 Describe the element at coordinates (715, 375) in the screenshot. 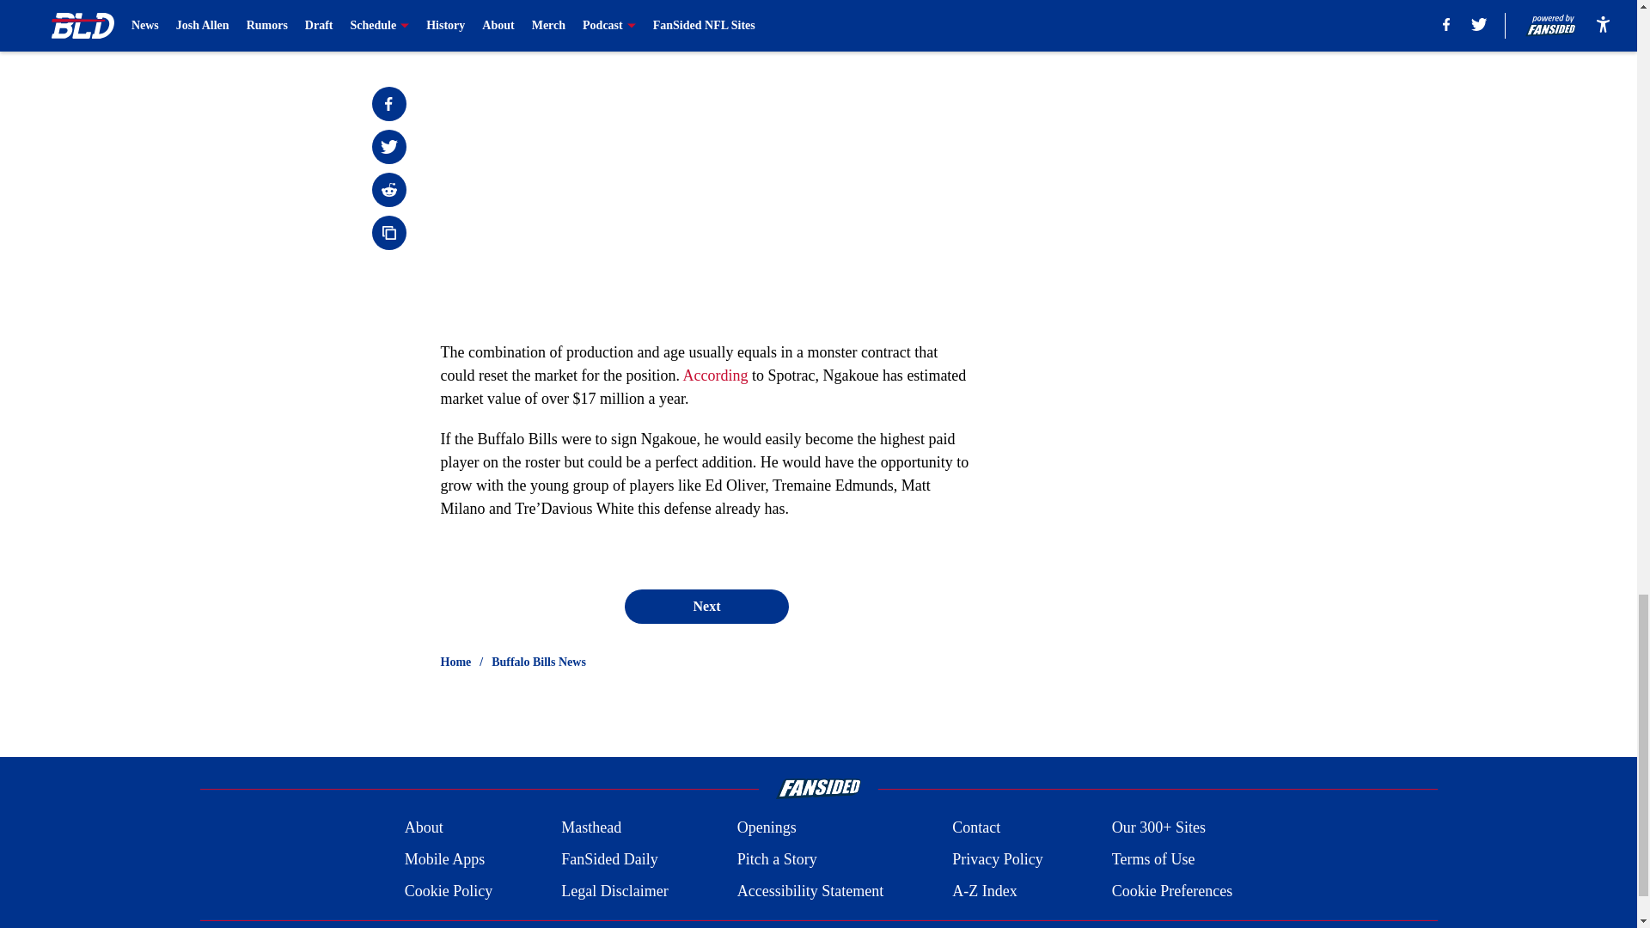

I see `According` at that location.